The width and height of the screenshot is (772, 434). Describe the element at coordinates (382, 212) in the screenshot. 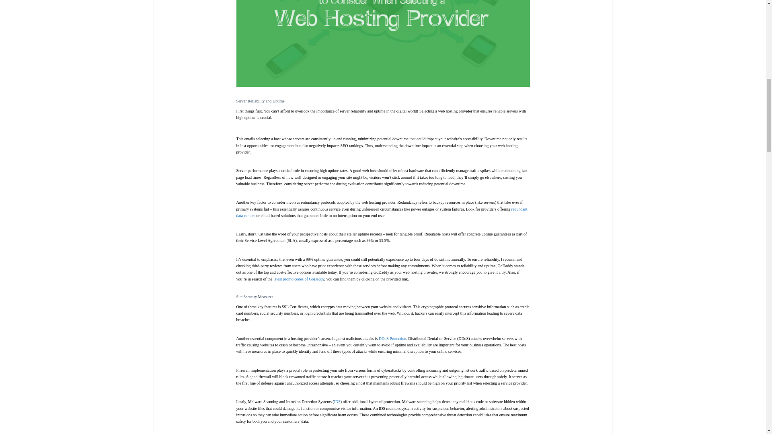

I see `redundant data centers` at that location.